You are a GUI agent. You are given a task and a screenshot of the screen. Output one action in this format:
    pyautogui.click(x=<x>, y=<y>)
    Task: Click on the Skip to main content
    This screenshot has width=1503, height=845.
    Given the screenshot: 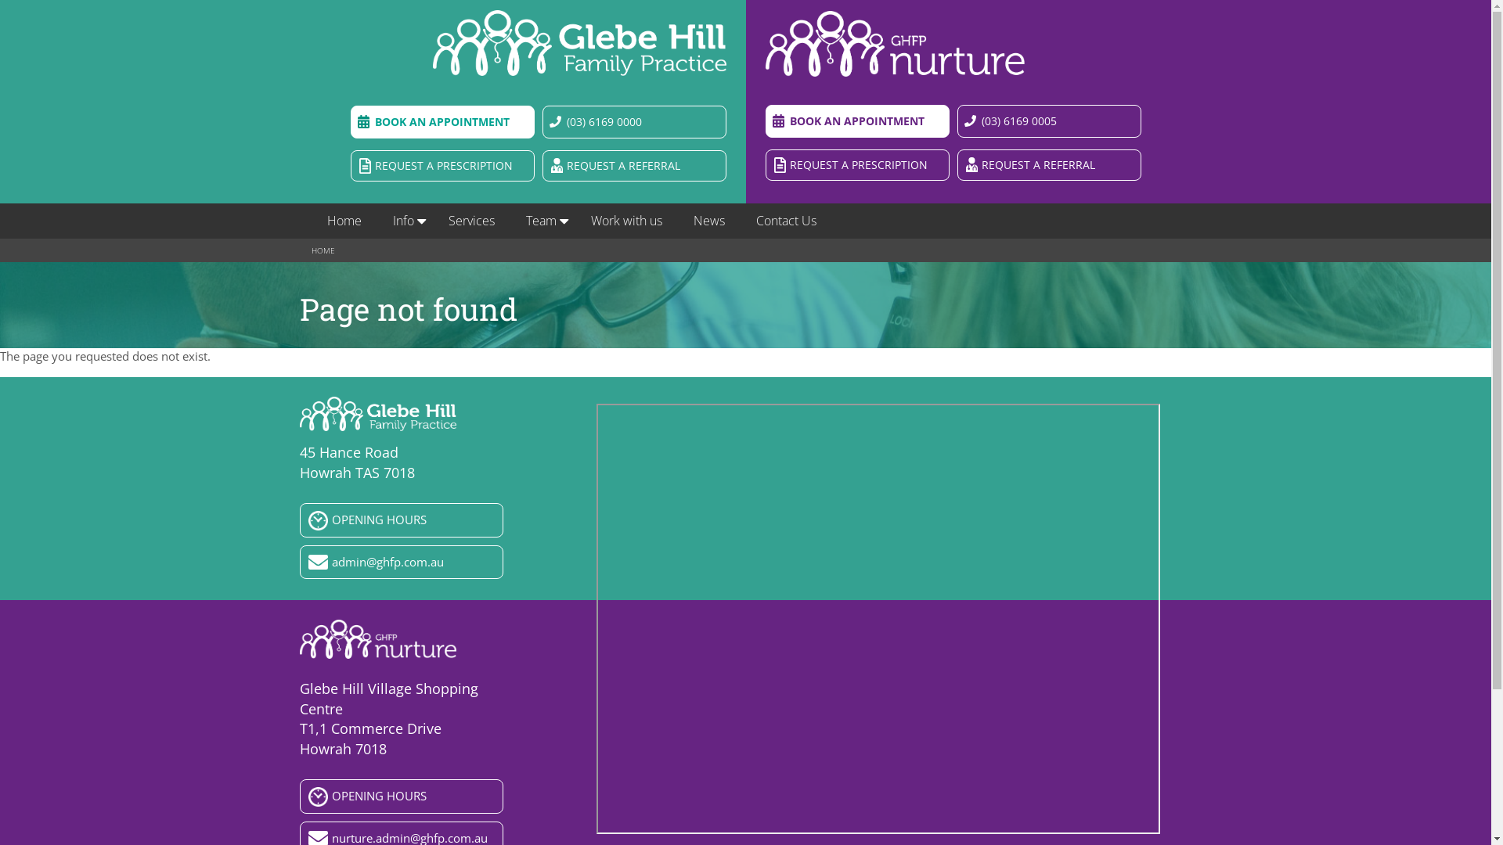 What is the action you would take?
    pyautogui.click(x=56, y=0)
    